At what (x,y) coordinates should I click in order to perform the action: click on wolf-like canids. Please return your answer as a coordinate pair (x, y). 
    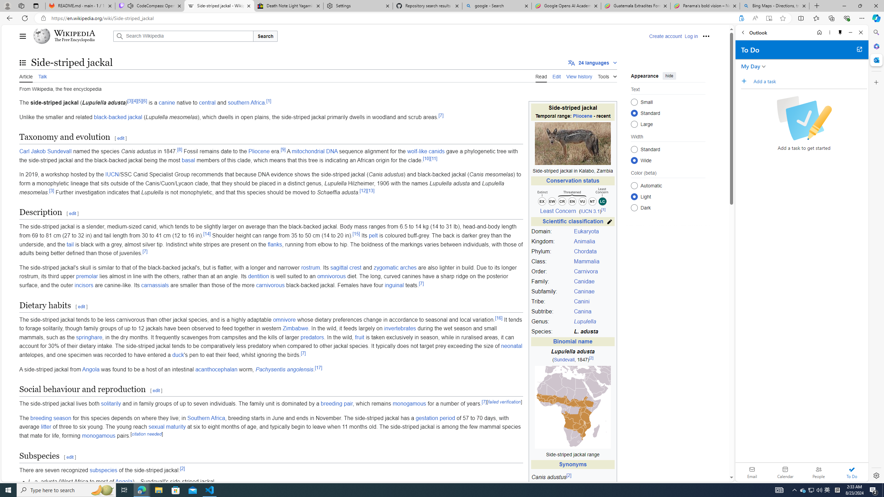
    Looking at the image, I should click on (426, 151).